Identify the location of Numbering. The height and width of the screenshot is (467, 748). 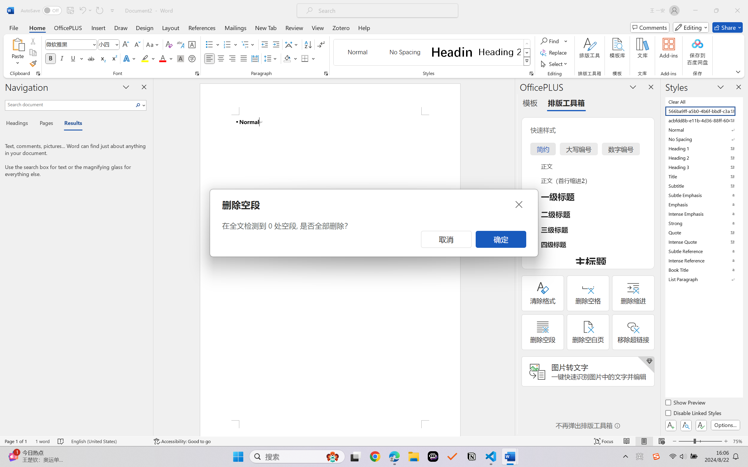
(227, 44).